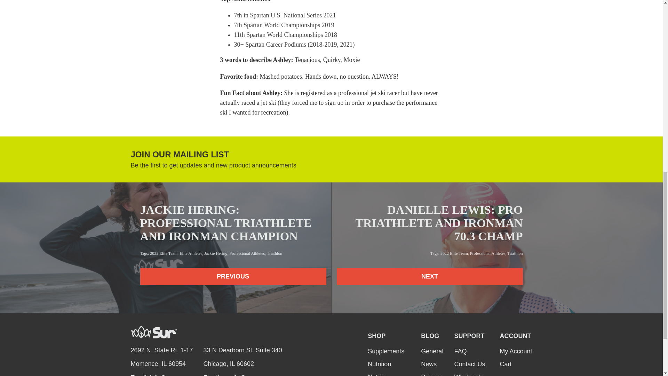 This screenshot has height=376, width=668. What do you see at coordinates (164, 253) in the screenshot?
I see `2022 Elite Team` at bounding box center [164, 253].